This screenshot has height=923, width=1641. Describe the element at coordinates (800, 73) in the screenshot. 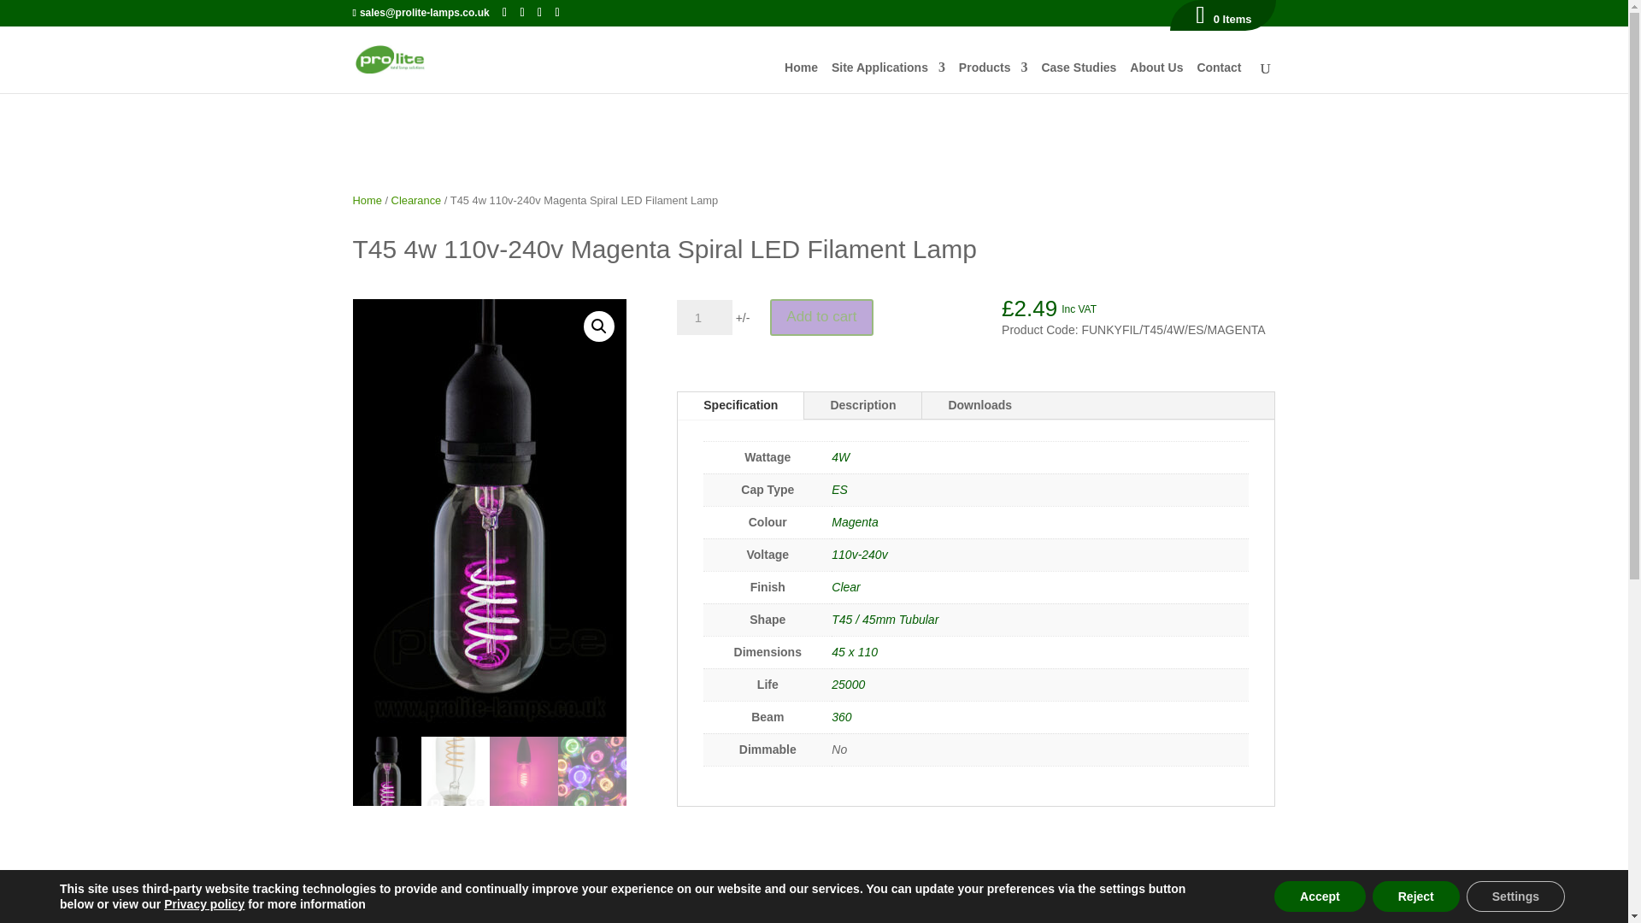

I see `Home` at that location.